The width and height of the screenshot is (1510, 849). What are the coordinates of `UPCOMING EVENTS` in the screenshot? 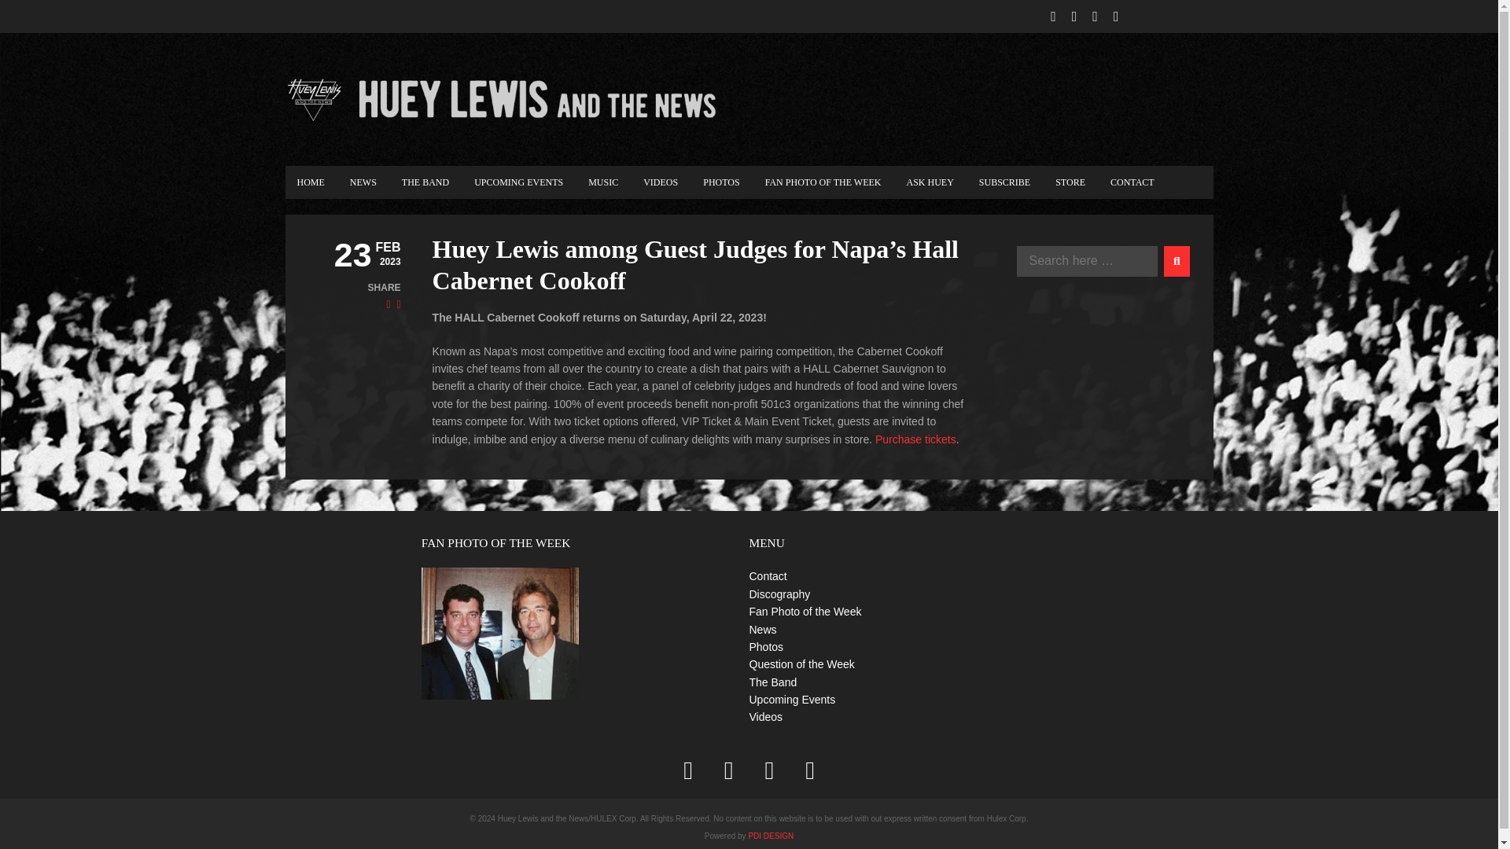 It's located at (518, 182).